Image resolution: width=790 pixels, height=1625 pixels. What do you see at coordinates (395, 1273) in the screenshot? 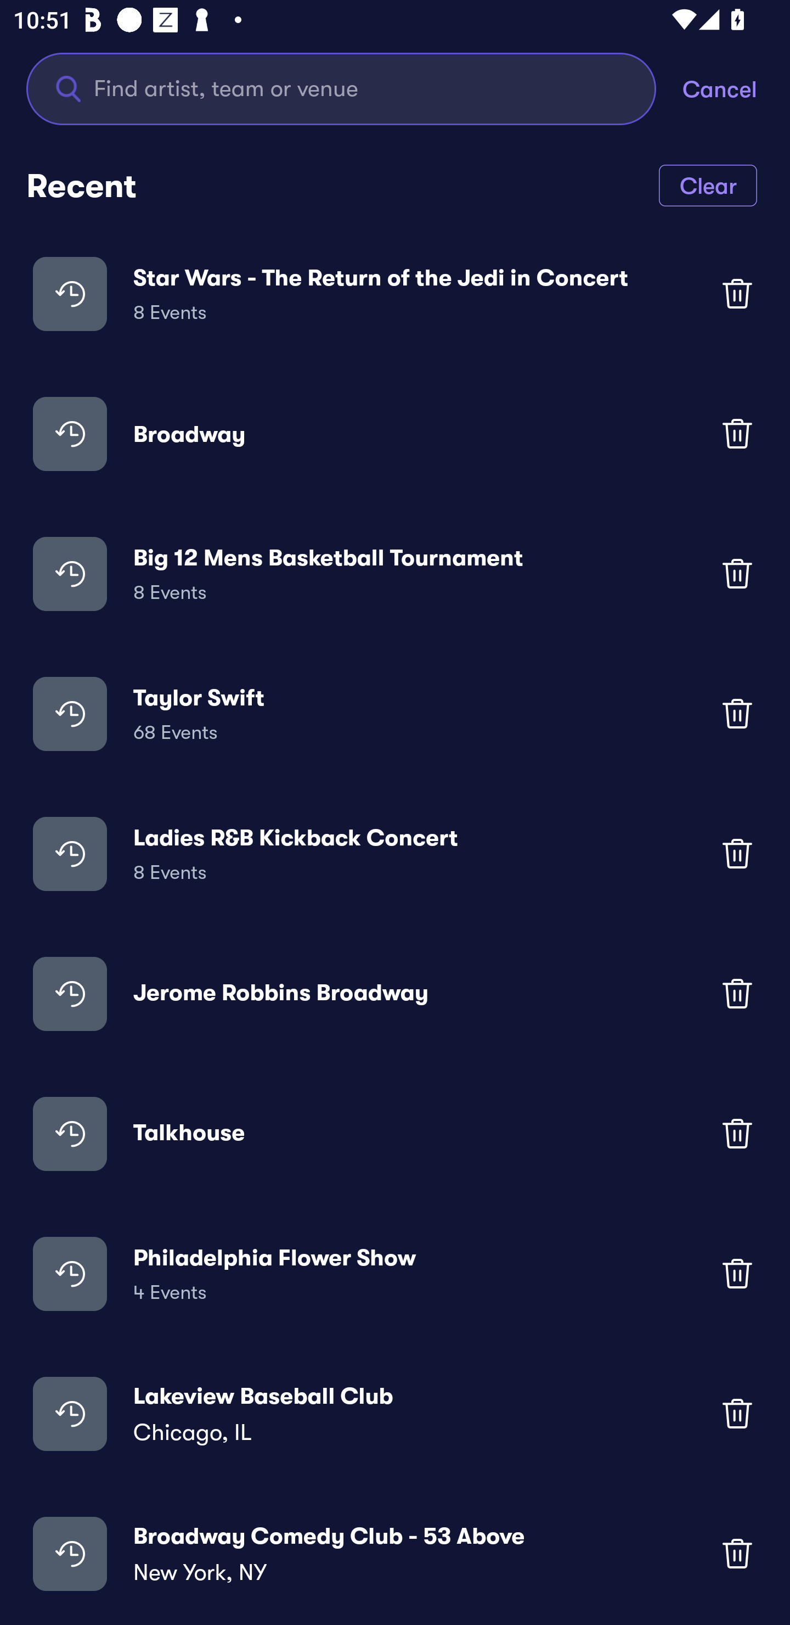
I see `Philadelphia Flower Show 4 Events` at bounding box center [395, 1273].